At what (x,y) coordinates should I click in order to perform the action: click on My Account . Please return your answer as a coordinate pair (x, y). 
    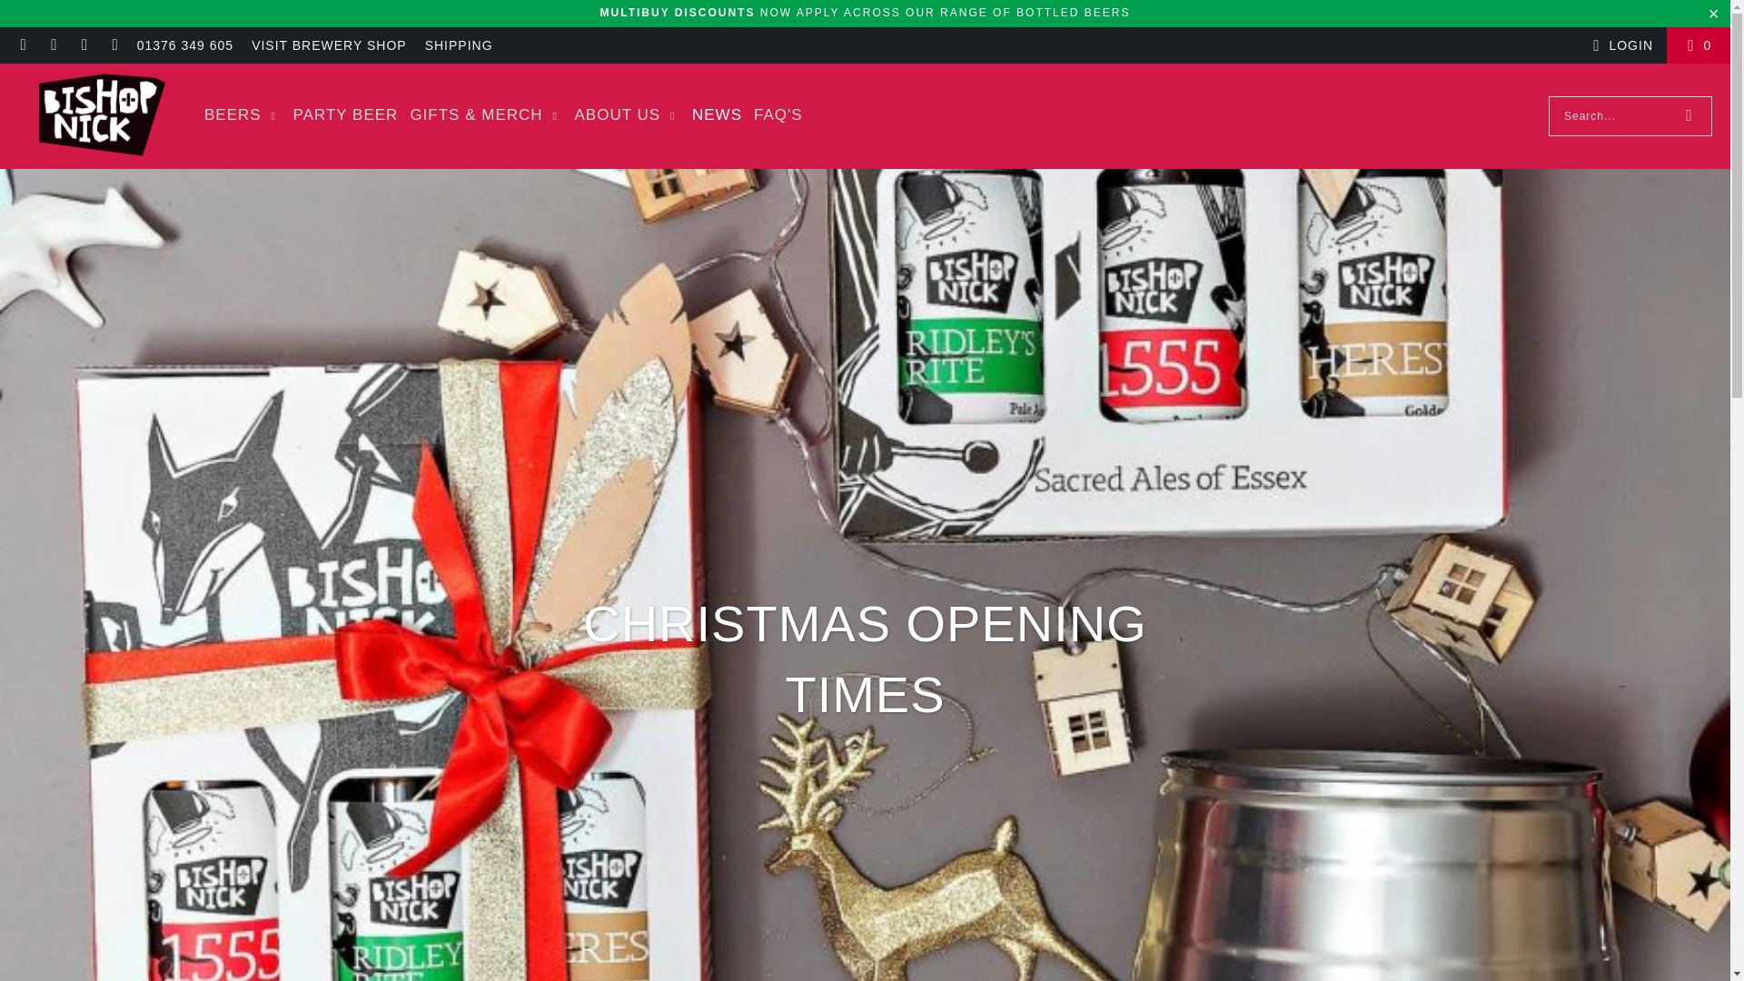
    Looking at the image, I should click on (1620, 45).